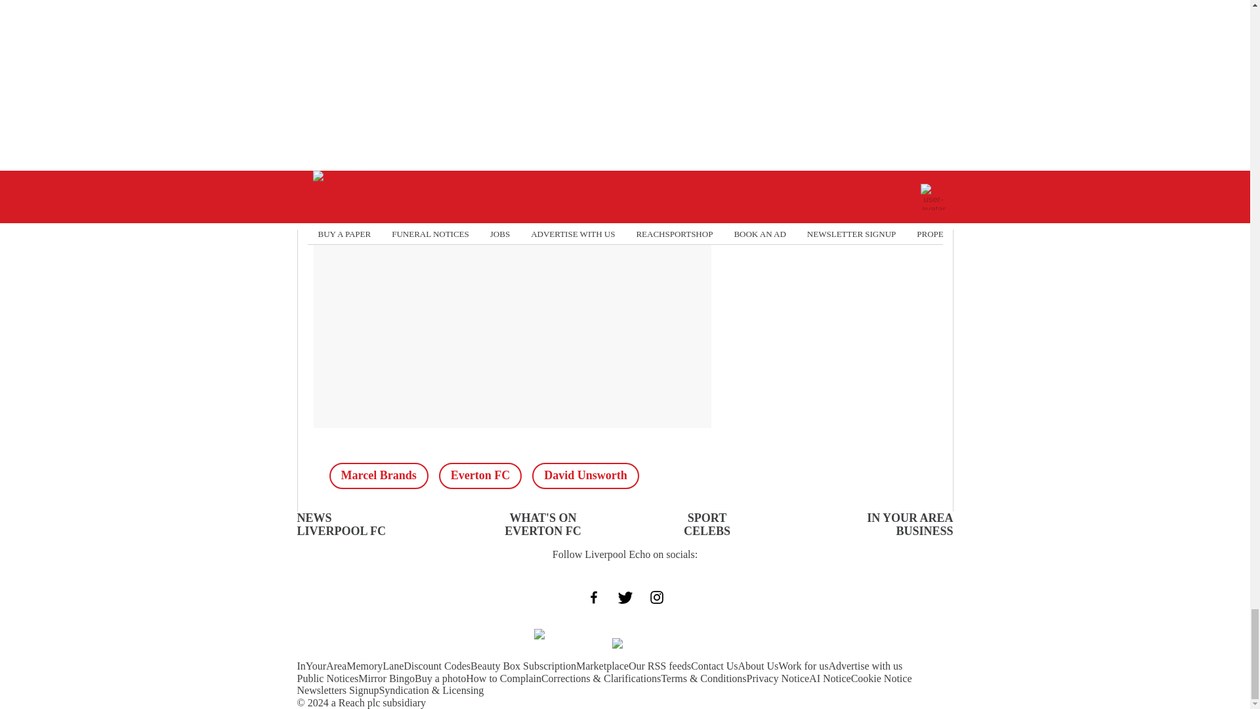 This screenshot has width=1260, height=709. What do you see at coordinates (378, 476) in the screenshot?
I see `Marcel Brands` at bounding box center [378, 476].